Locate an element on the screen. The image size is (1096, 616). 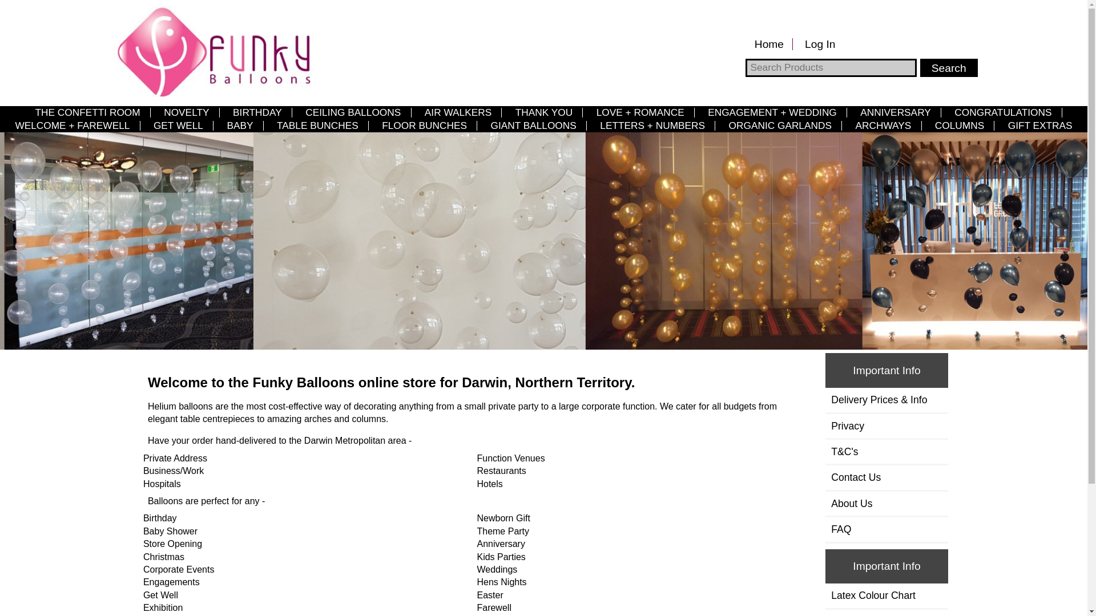
COLUMNS is located at coordinates (960, 125).